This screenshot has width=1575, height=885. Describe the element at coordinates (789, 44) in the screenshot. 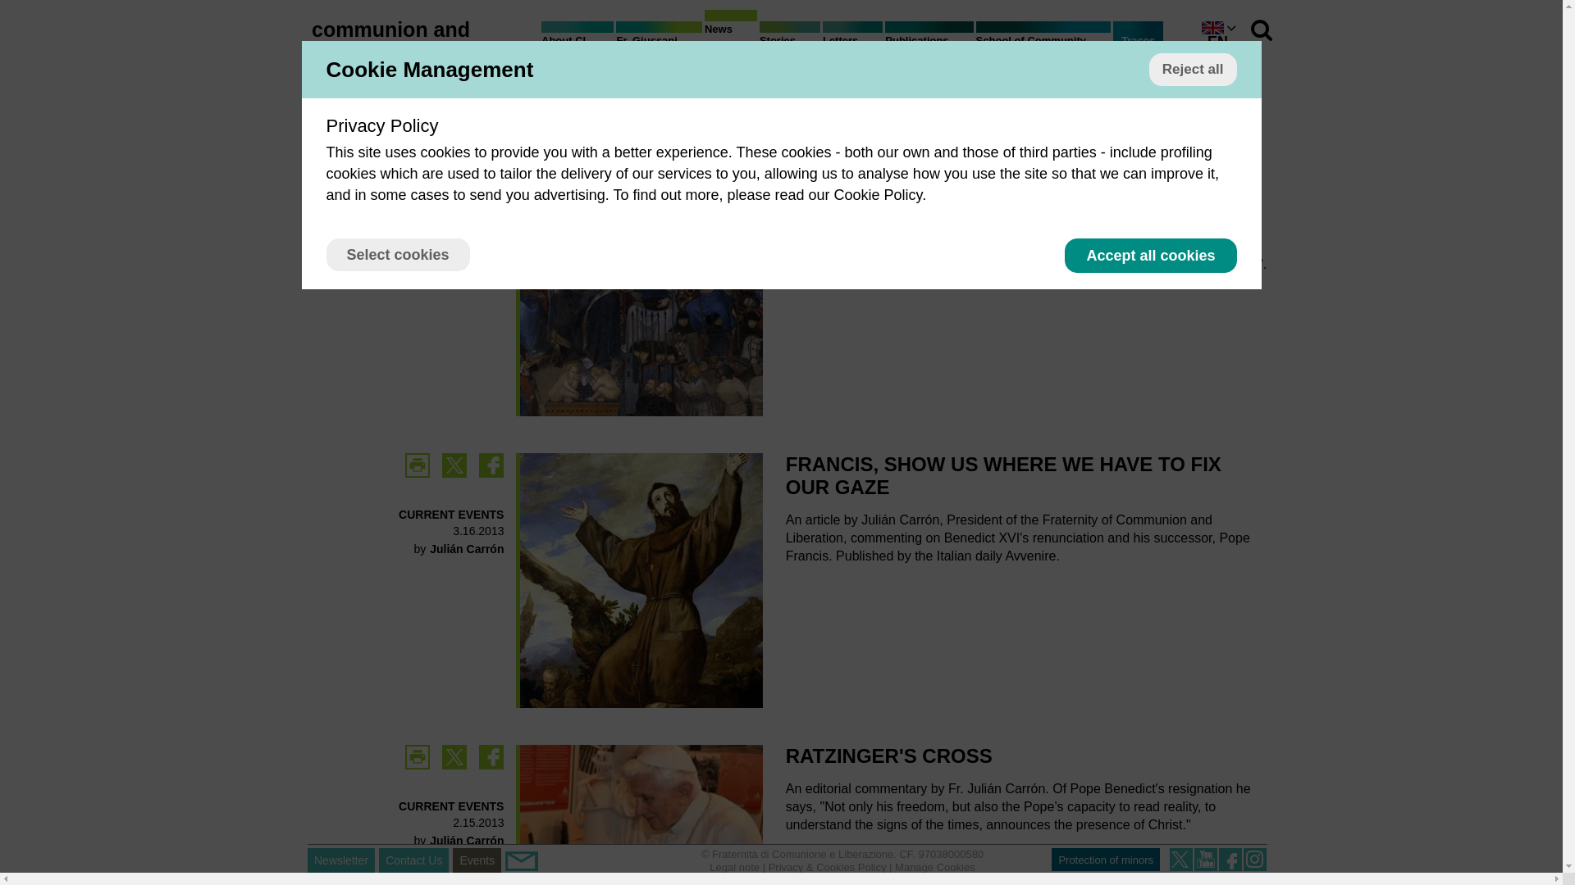

I see `Stories` at that location.